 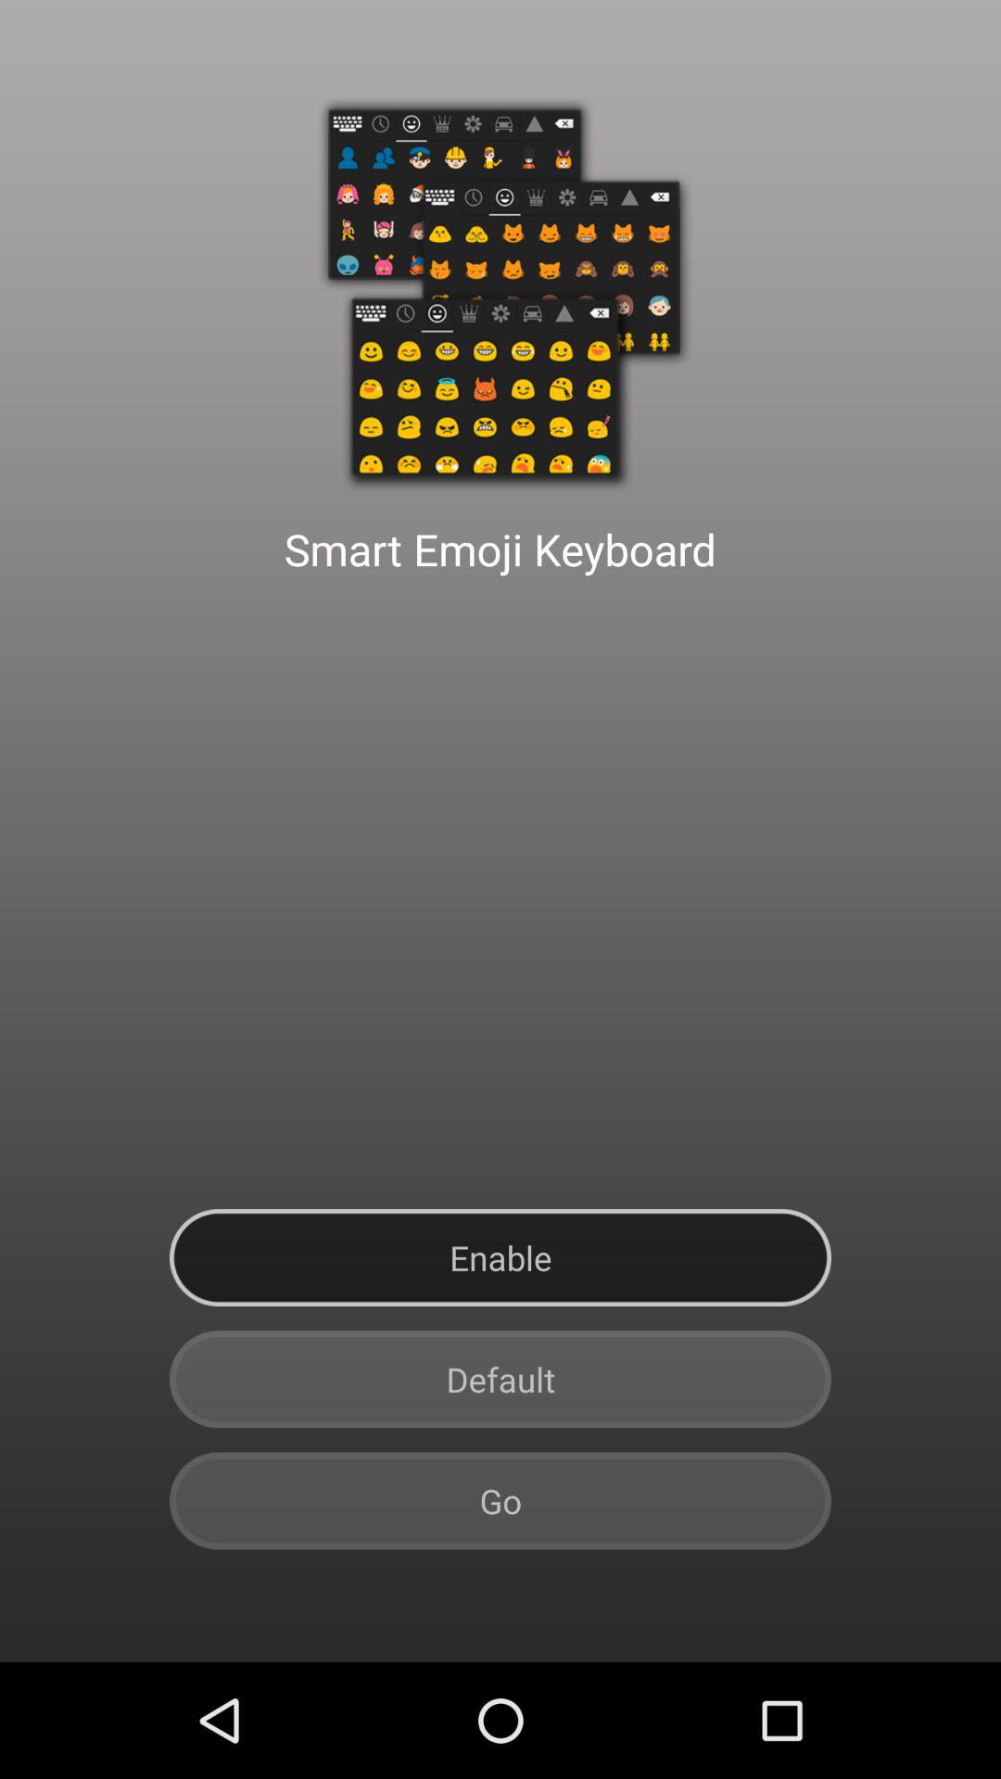 What do you see at coordinates (500, 1258) in the screenshot?
I see `click the enable item` at bounding box center [500, 1258].